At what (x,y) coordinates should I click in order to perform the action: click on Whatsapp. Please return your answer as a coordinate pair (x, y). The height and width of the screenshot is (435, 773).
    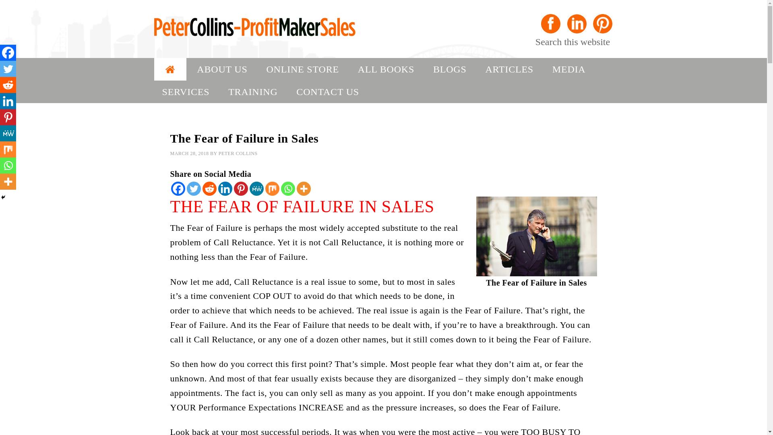
    Looking at the image, I should click on (288, 188).